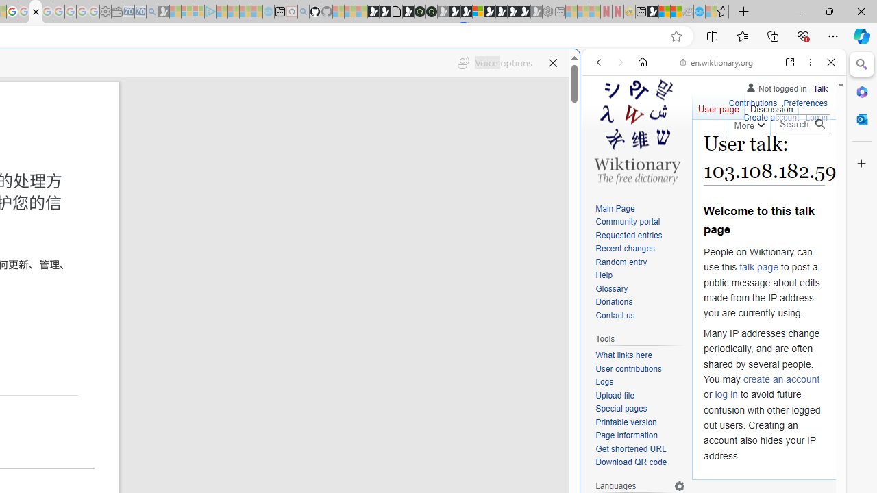 The width and height of the screenshot is (877, 493). What do you see at coordinates (621, 408) in the screenshot?
I see `Special pages` at bounding box center [621, 408].